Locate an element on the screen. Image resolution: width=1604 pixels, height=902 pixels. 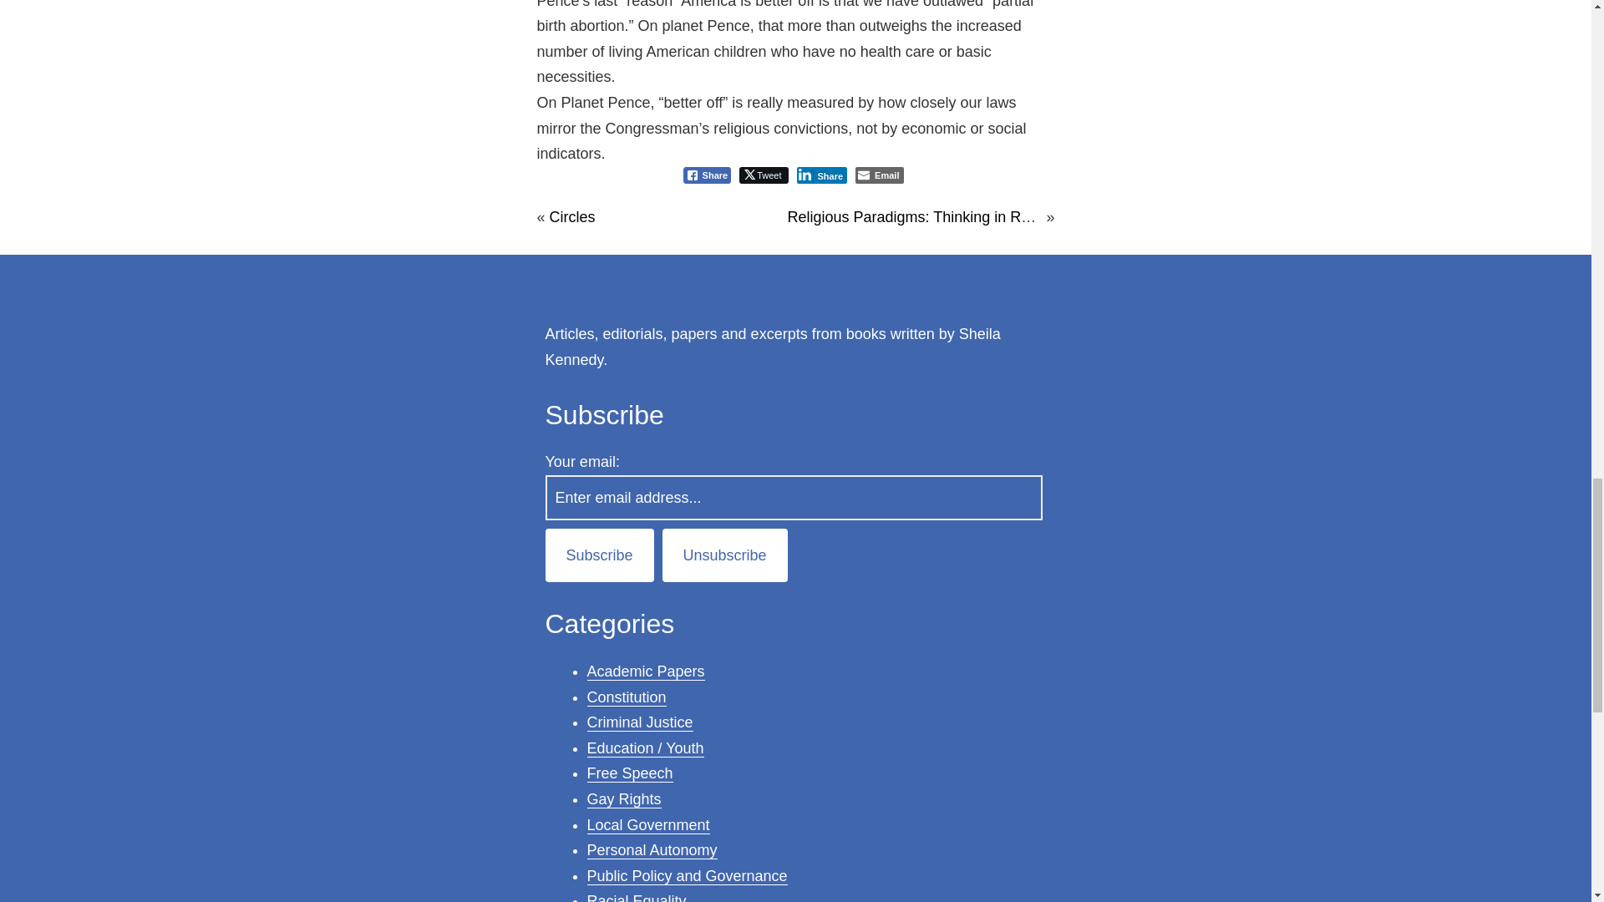
Tweet is located at coordinates (764, 175).